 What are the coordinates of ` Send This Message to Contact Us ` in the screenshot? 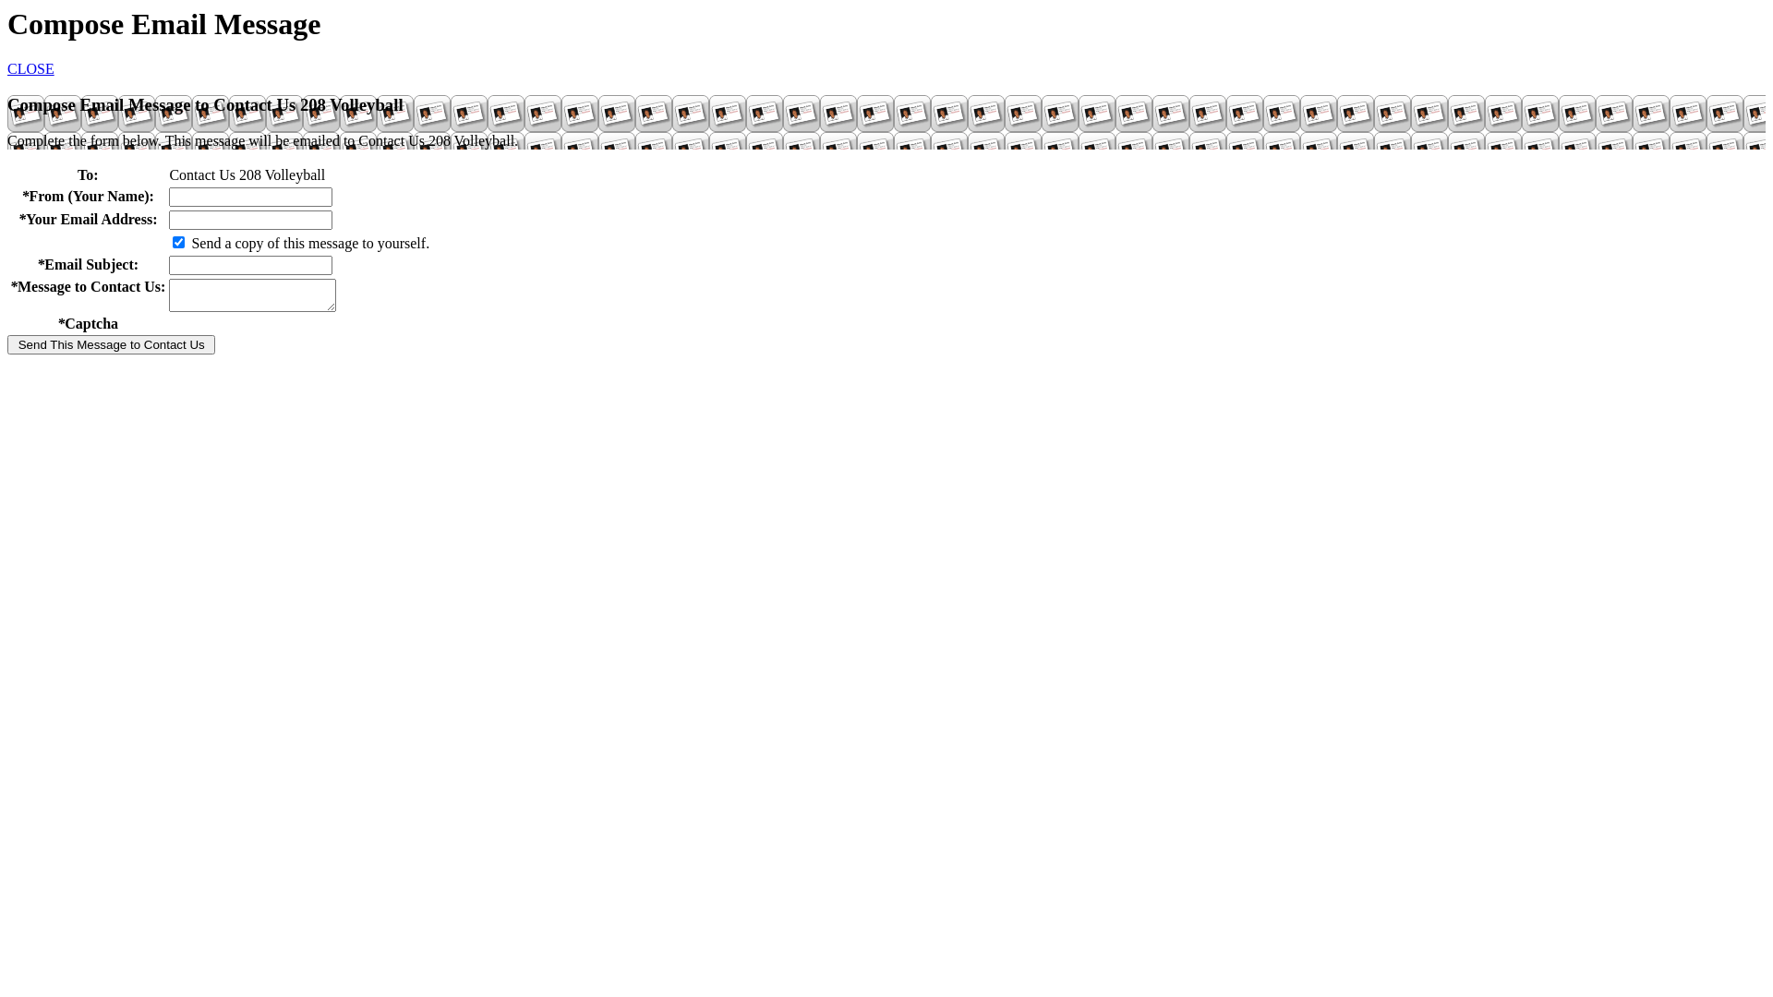 It's located at (111, 345).